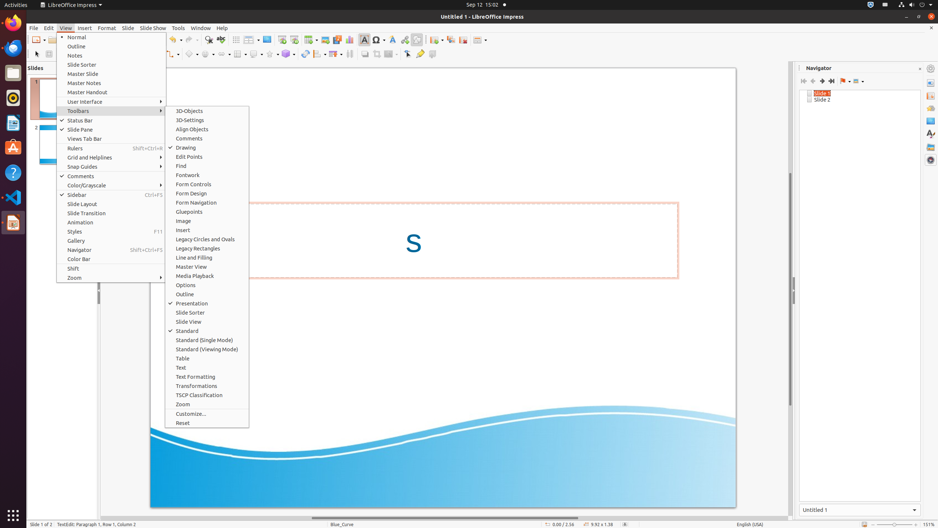 The width and height of the screenshot is (938, 528). I want to click on Tools, so click(178, 28).